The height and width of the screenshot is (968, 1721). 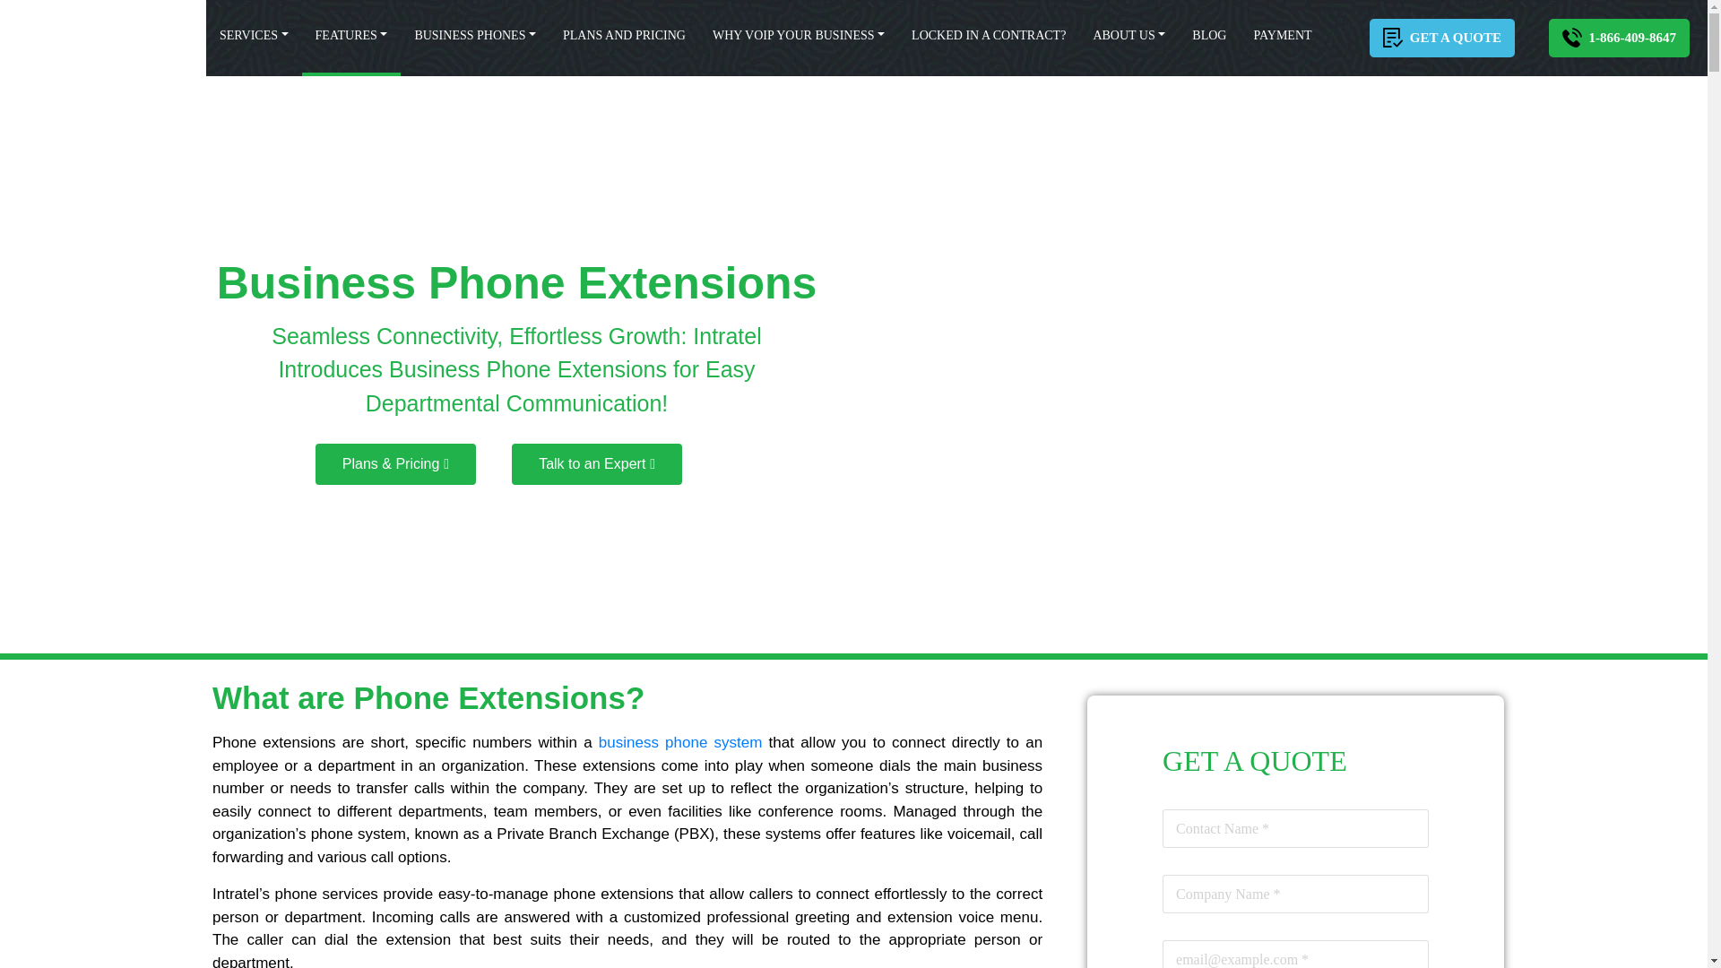 I want to click on GET A QUOTE, so click(x=1441, y=38).